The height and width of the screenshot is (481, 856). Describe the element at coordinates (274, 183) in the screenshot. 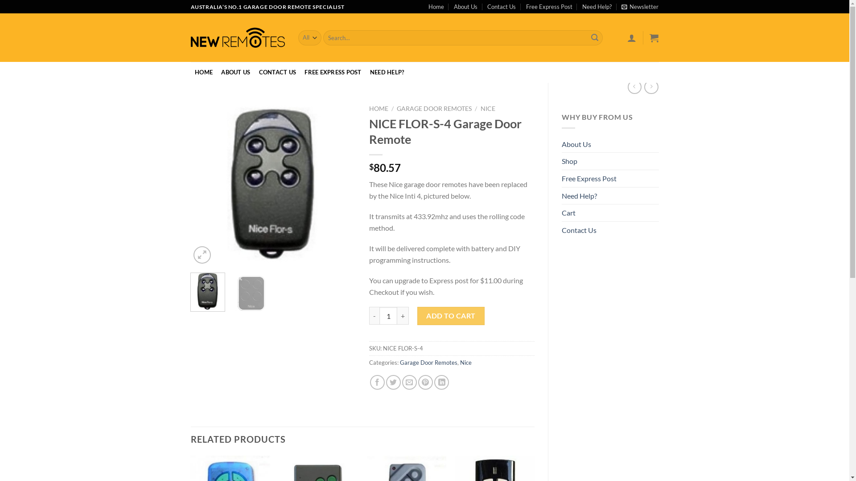

I see `nice-flor-s-4-garage-door-remote.jpg` at that location.